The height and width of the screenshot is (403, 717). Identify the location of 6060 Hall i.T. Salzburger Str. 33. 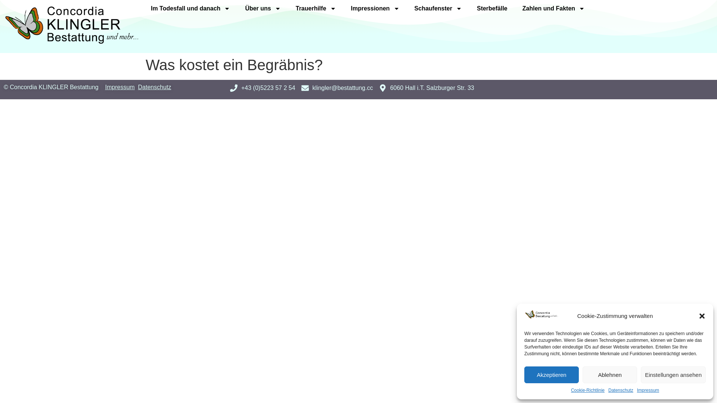
(426, 88).